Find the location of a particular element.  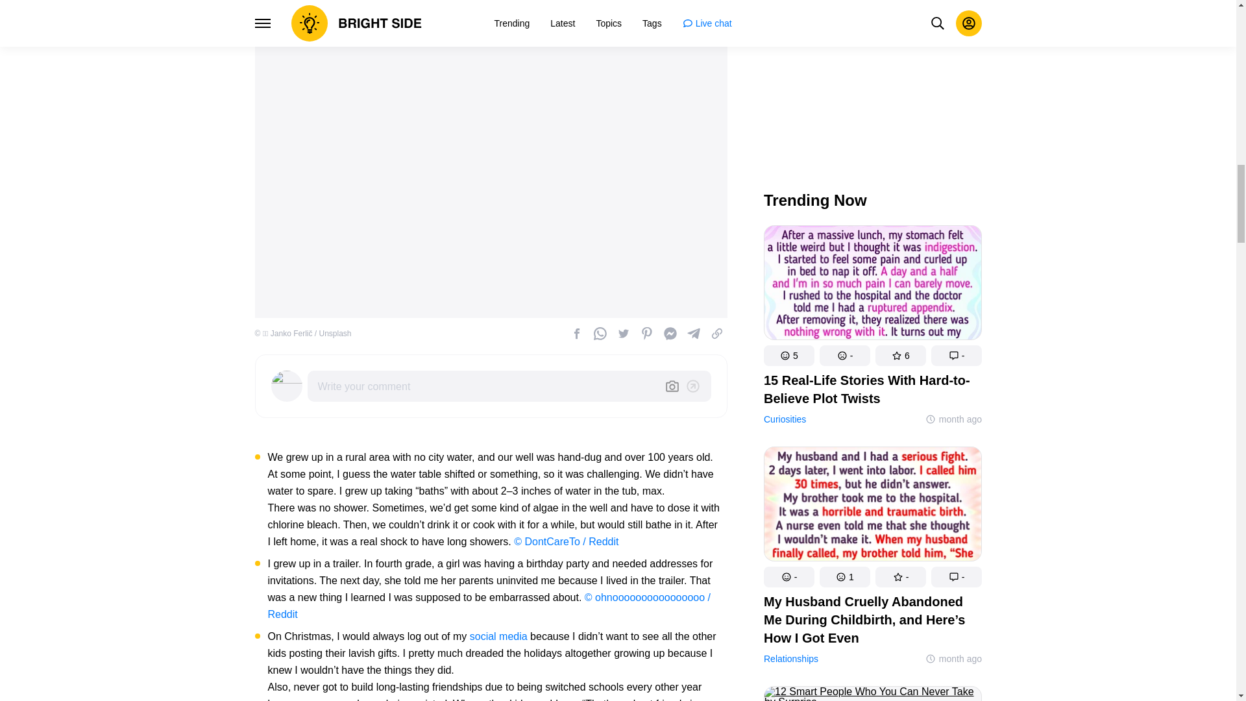

Copy link is located at coordinates (716, 334).